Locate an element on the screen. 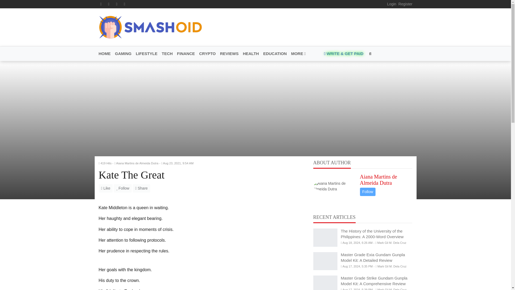 This screenshot has height=290, width=515. MORE is located at coordinates (297, 54).